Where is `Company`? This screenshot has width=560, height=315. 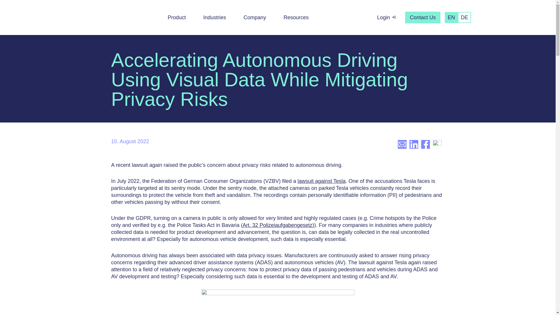 Company is located at coordinates (255, 17).